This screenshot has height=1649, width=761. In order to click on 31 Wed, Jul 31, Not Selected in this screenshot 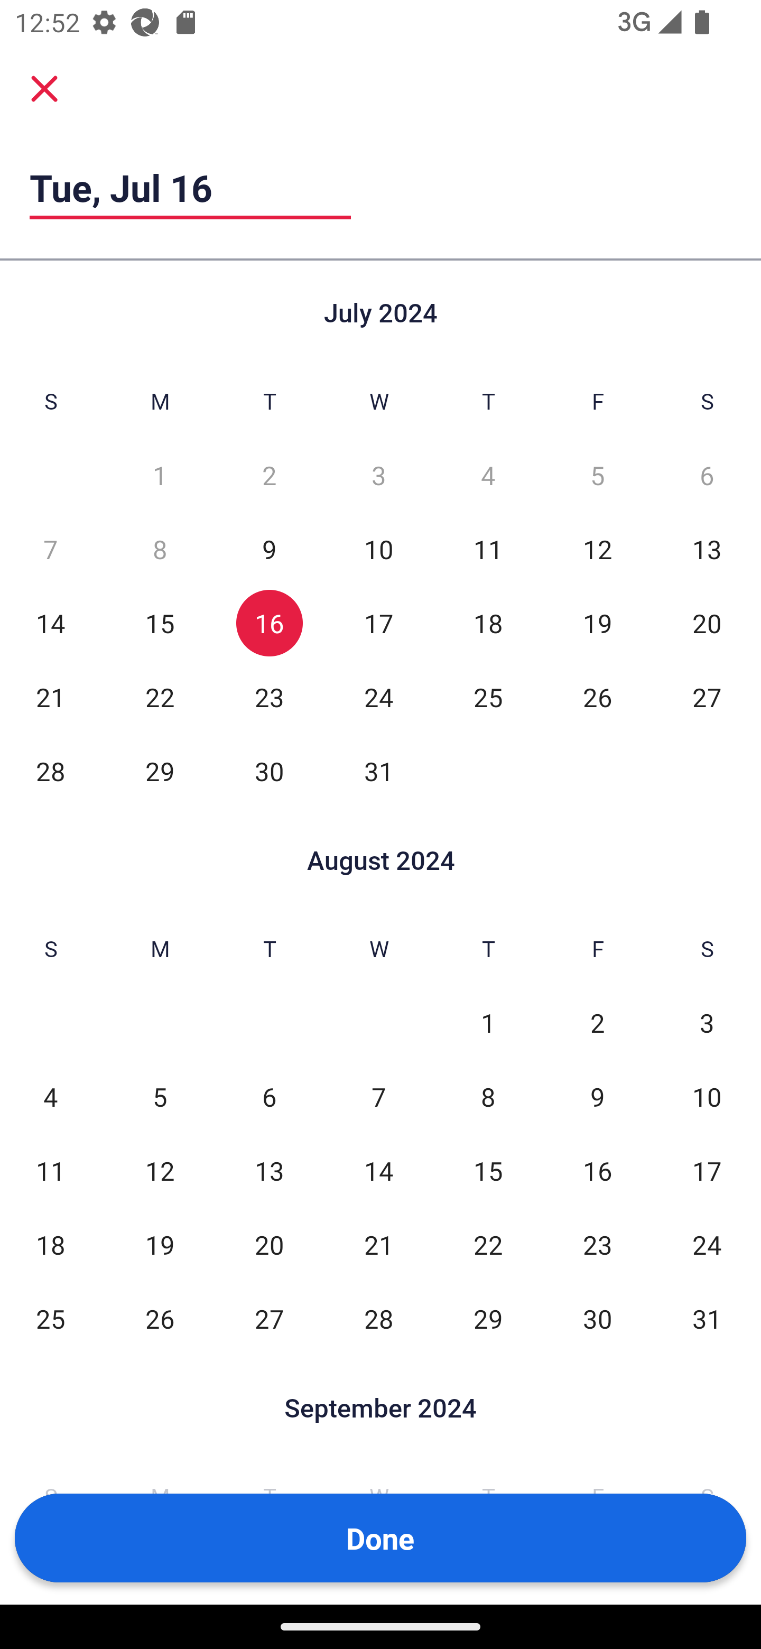, I will do `click(378, 771)`.